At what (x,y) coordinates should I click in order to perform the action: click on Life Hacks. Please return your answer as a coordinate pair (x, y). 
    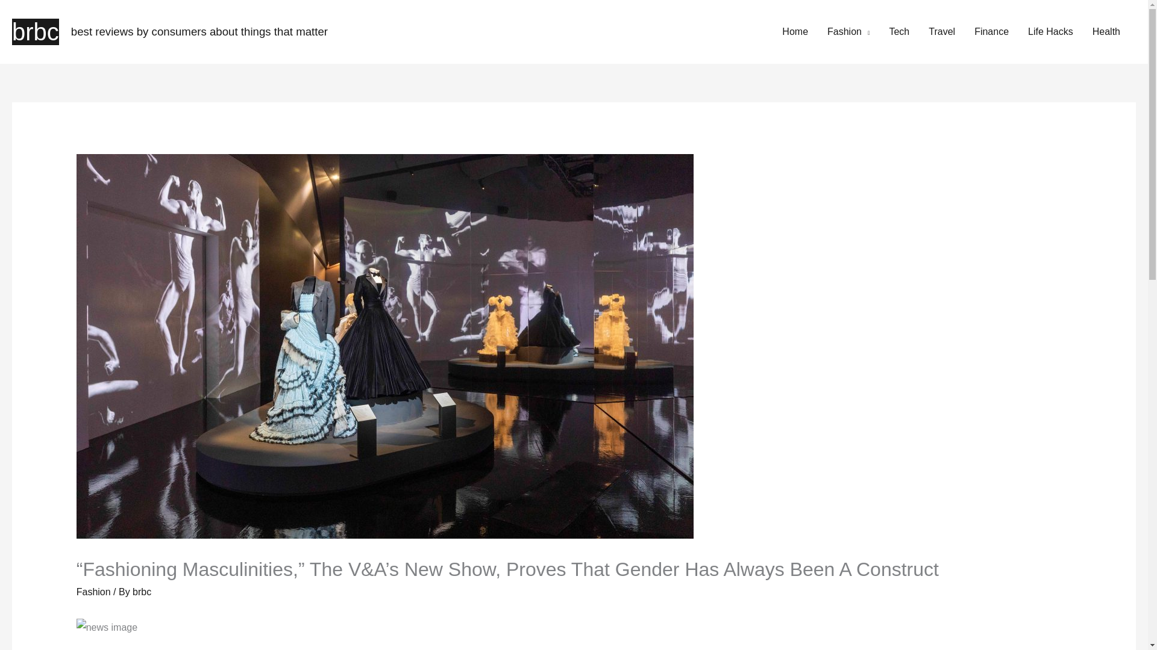
    Looking at the image, I should click on (1050, 31).